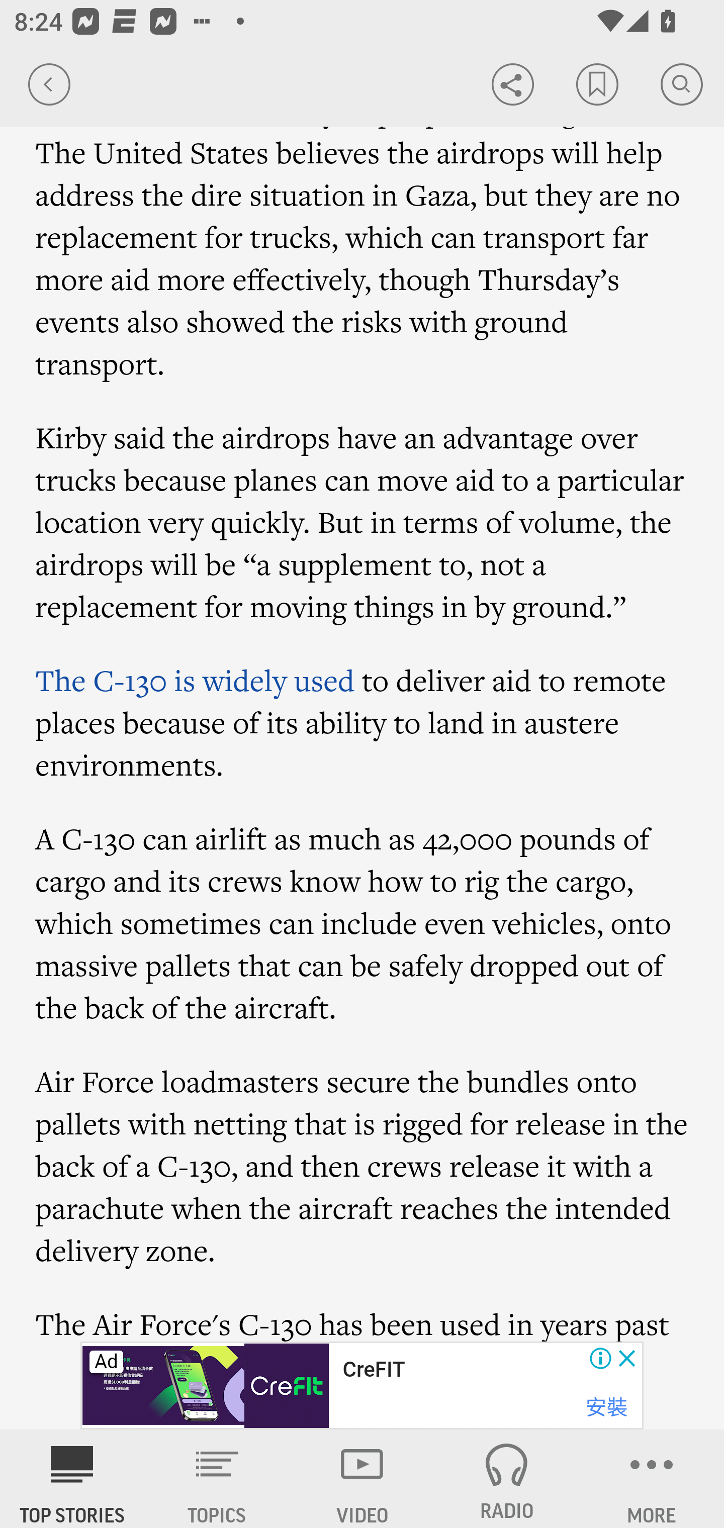  Describe the element at coordinates (217, 1479) in the screenshot. I see `TOPICS` at that location.